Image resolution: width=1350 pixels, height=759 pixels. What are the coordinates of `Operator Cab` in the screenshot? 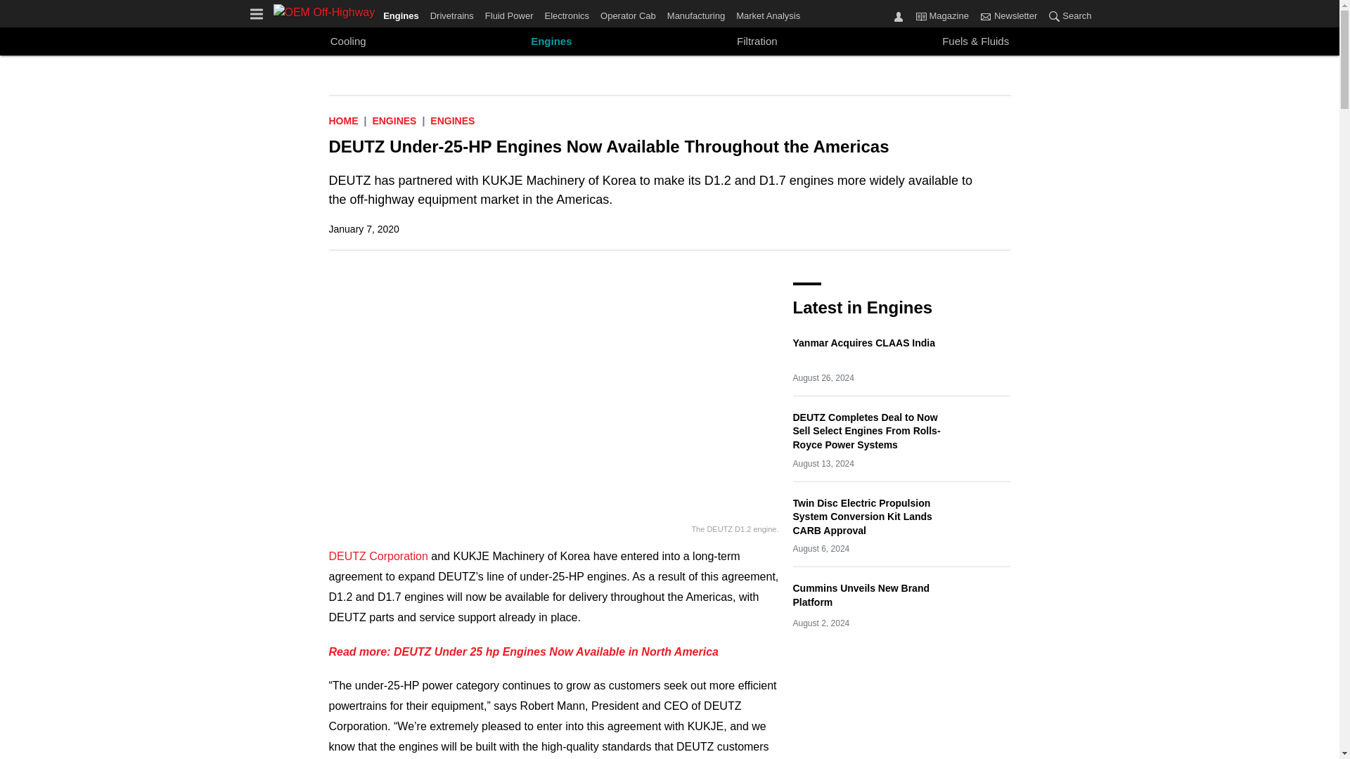 It's located at (628, 13).